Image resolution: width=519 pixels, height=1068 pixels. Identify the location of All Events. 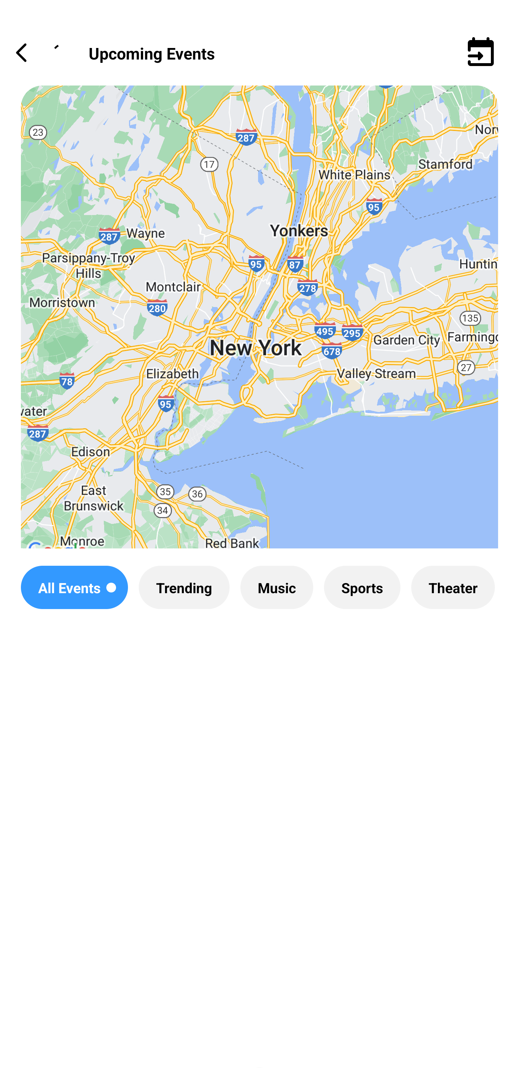
(74, 587).